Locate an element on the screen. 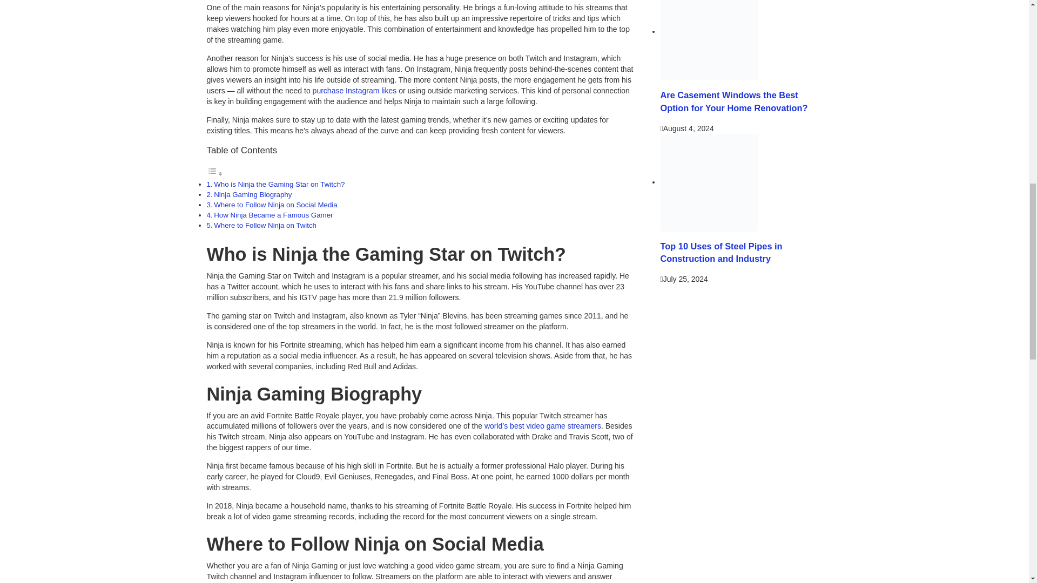  Where to Follow Ninja on Social Media is located at coordinates (275, 204).